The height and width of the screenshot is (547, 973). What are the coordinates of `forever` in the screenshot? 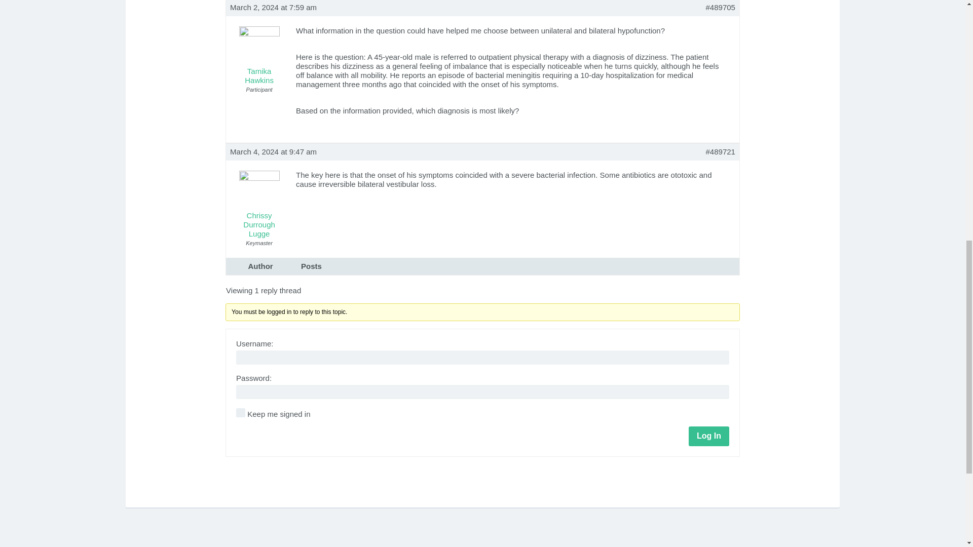 It's located at (240, 412).